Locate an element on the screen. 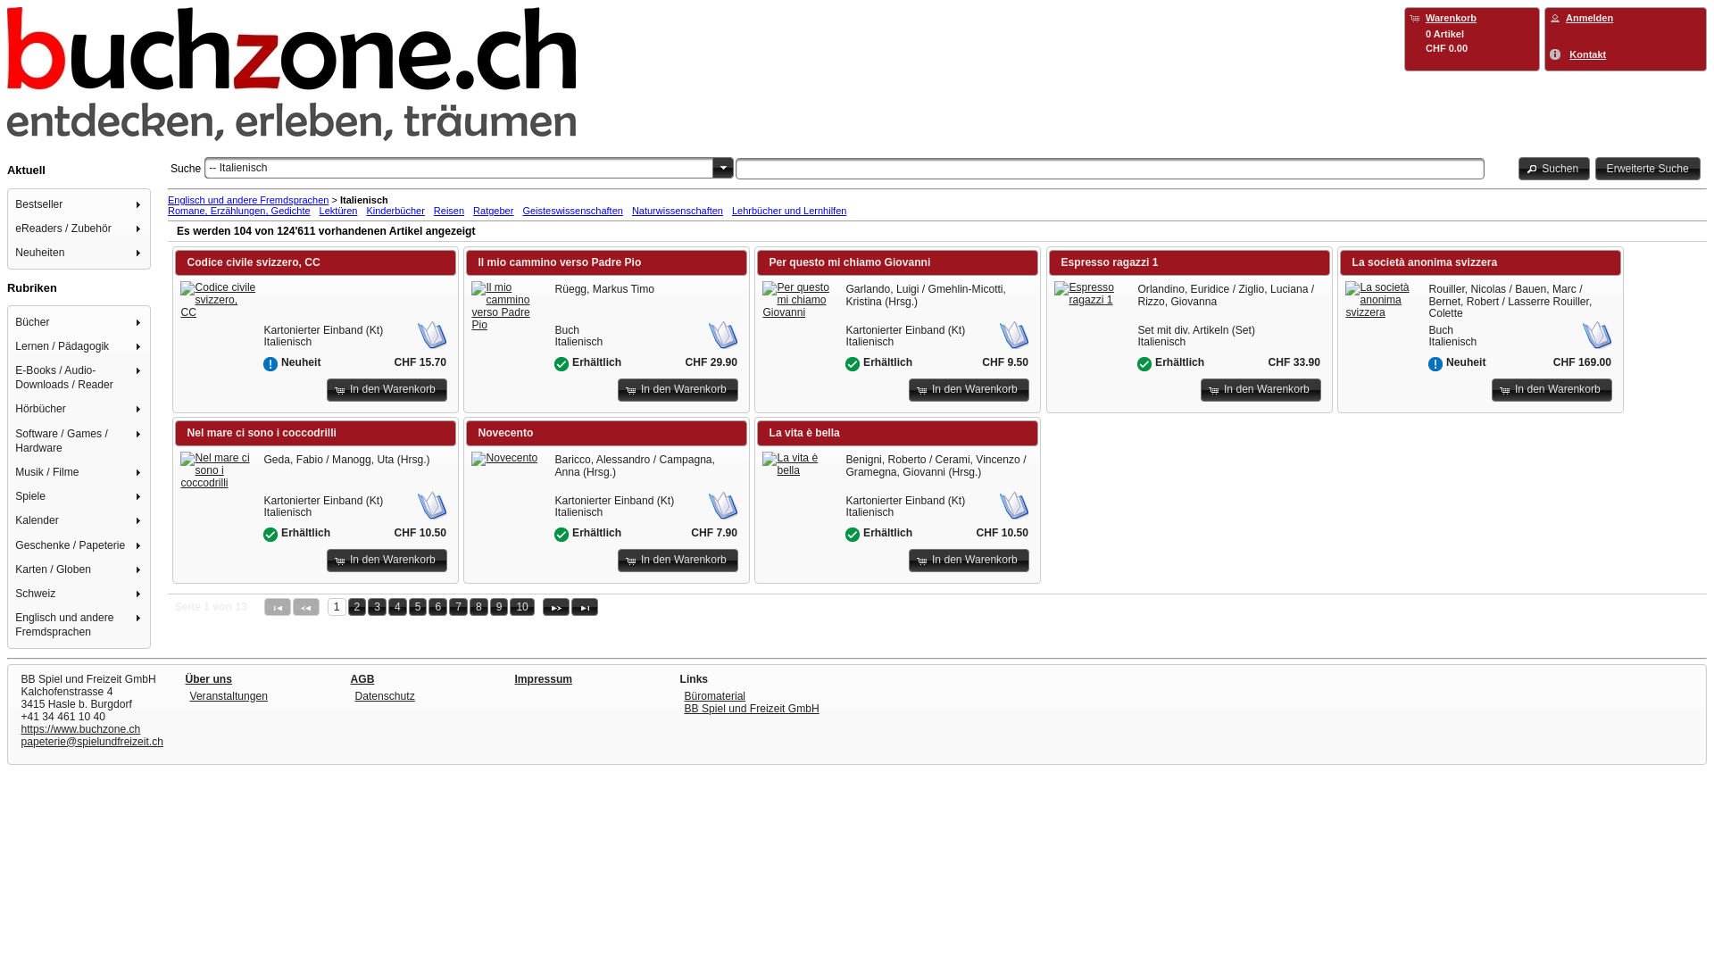 This screenshot has width=1714, height=964. Erweiterte Suche is located at coordinates (1648, 169).